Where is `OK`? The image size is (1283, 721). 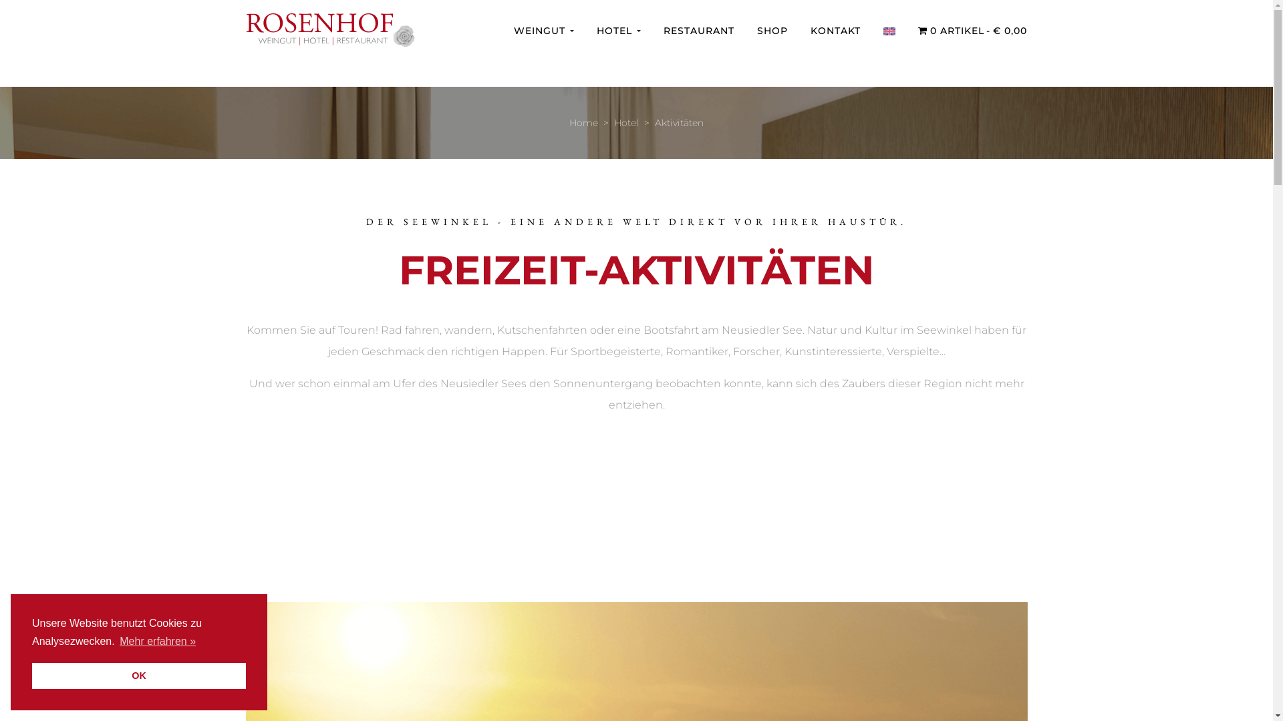 OK is located at coordinates (139, 676).